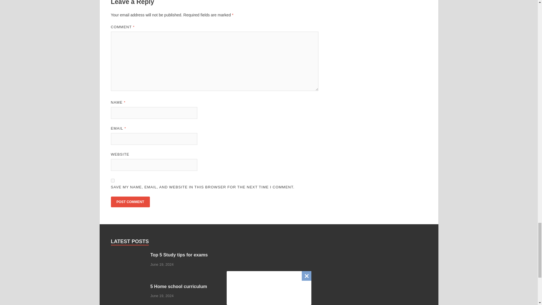 The image size is (542, 305). What do you see at coordinates (128, 255) in the screenshot?
I see `Top 5 Study tips for exams` at bounding box center [128, 255].